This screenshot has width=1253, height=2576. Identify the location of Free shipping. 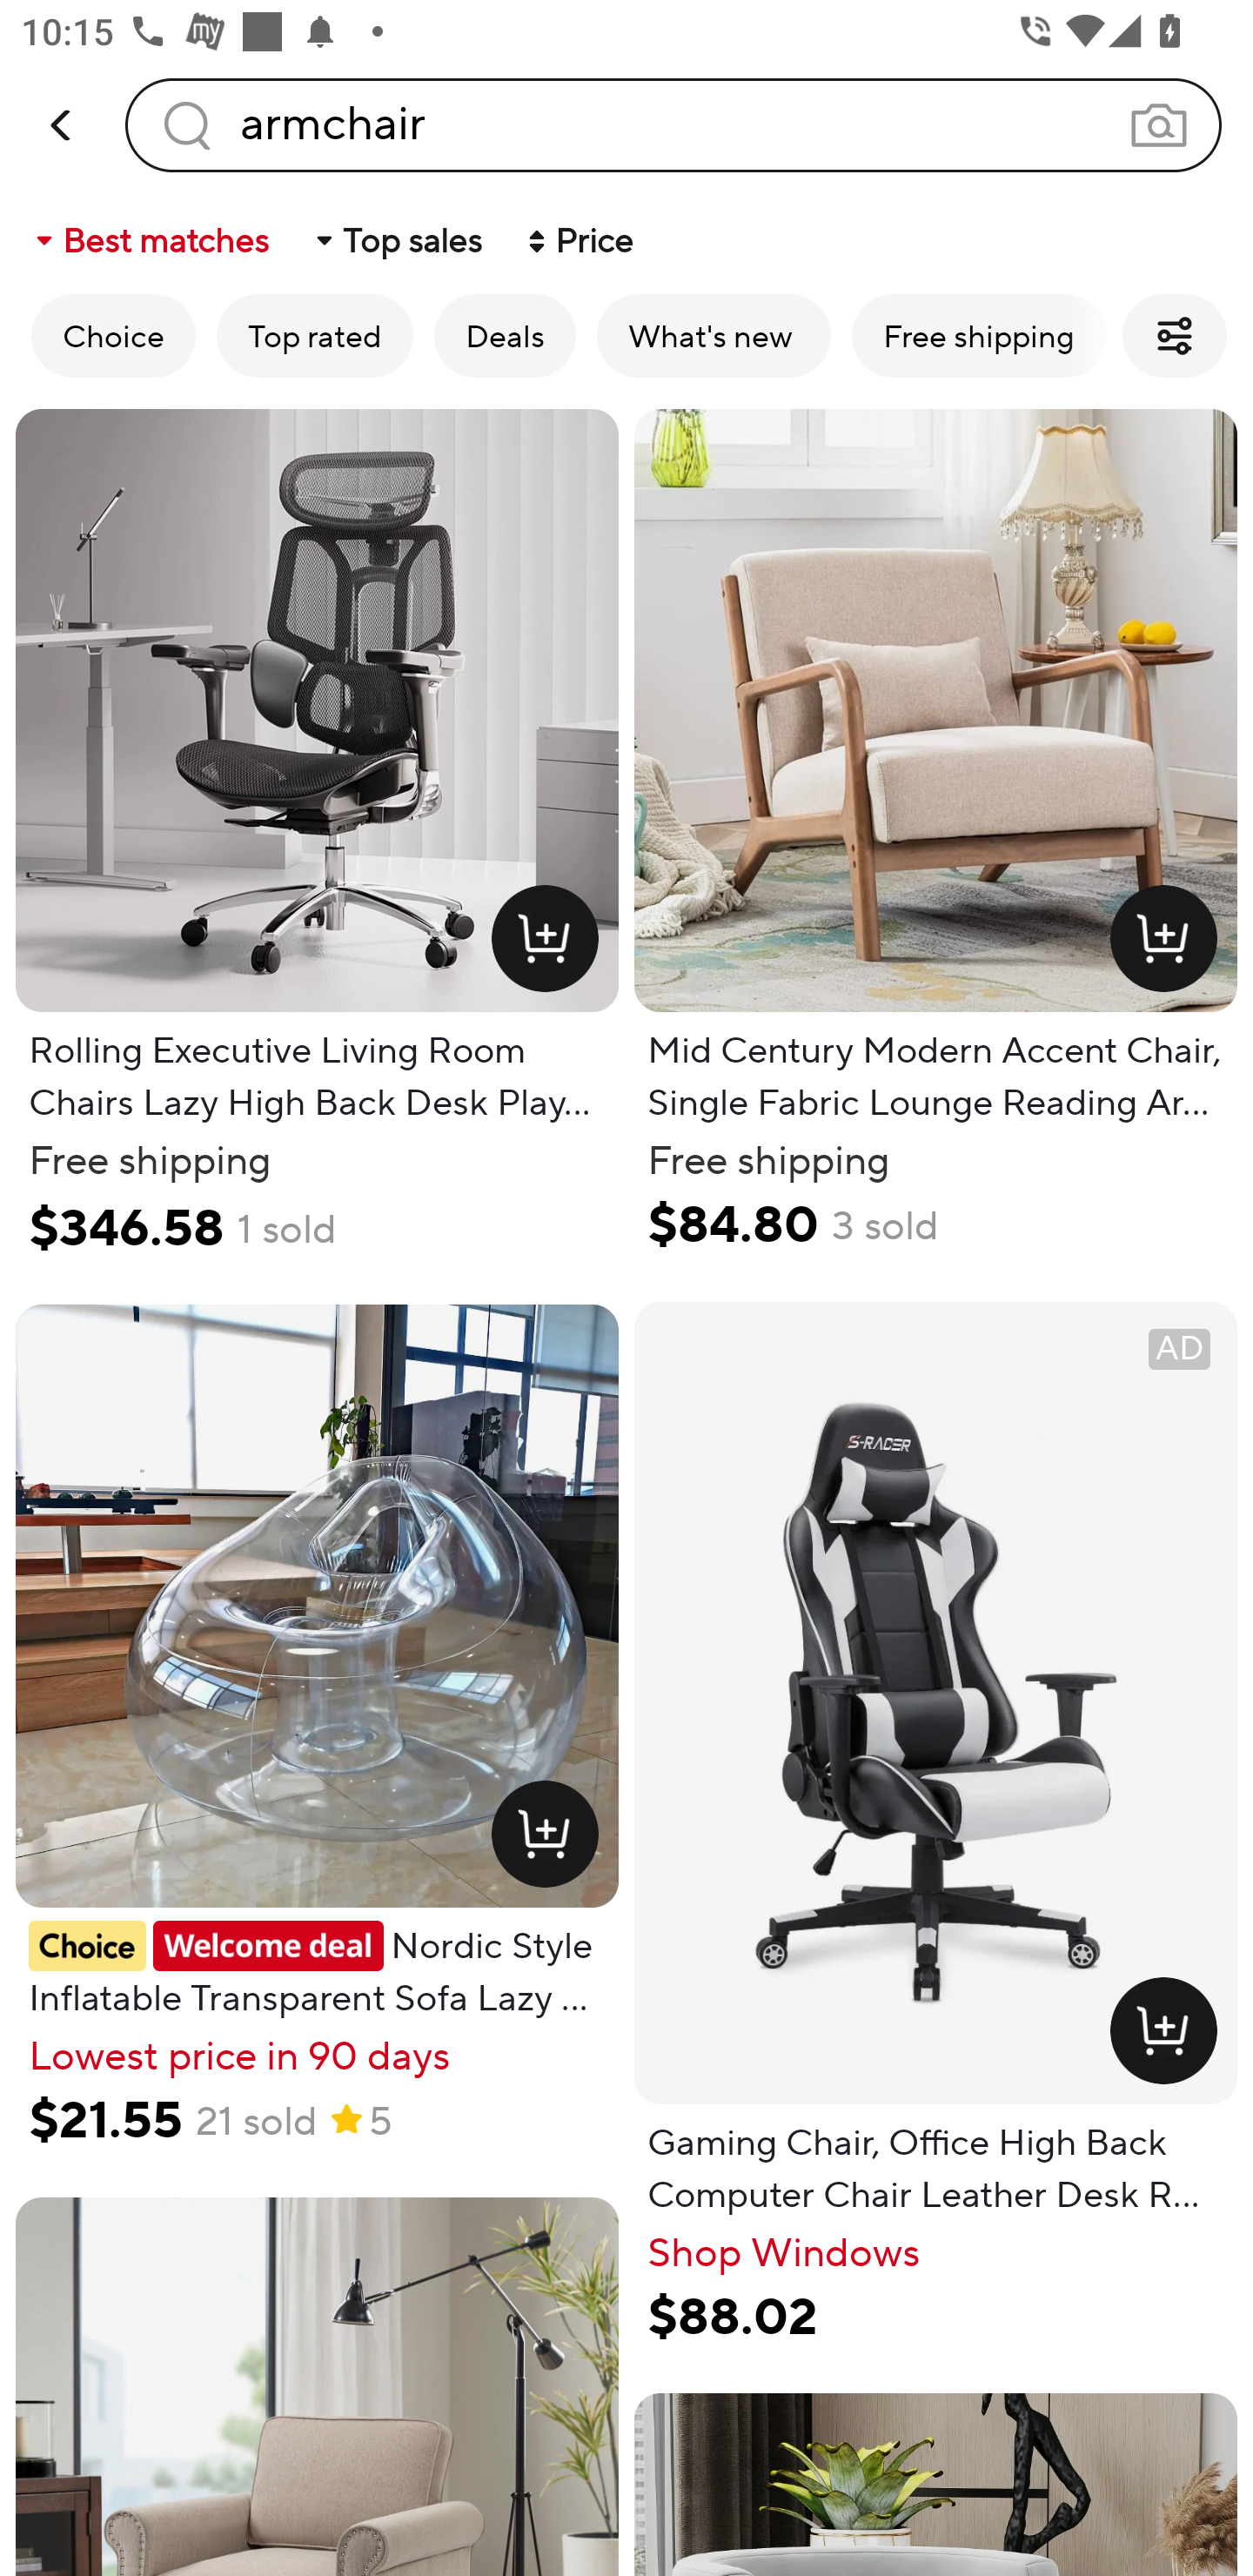
(979, 336).